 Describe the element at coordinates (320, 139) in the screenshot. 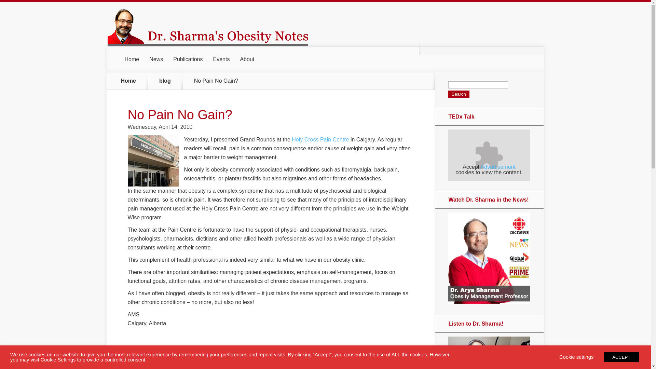

I see `Holy Cross Pain Centre` at that location.